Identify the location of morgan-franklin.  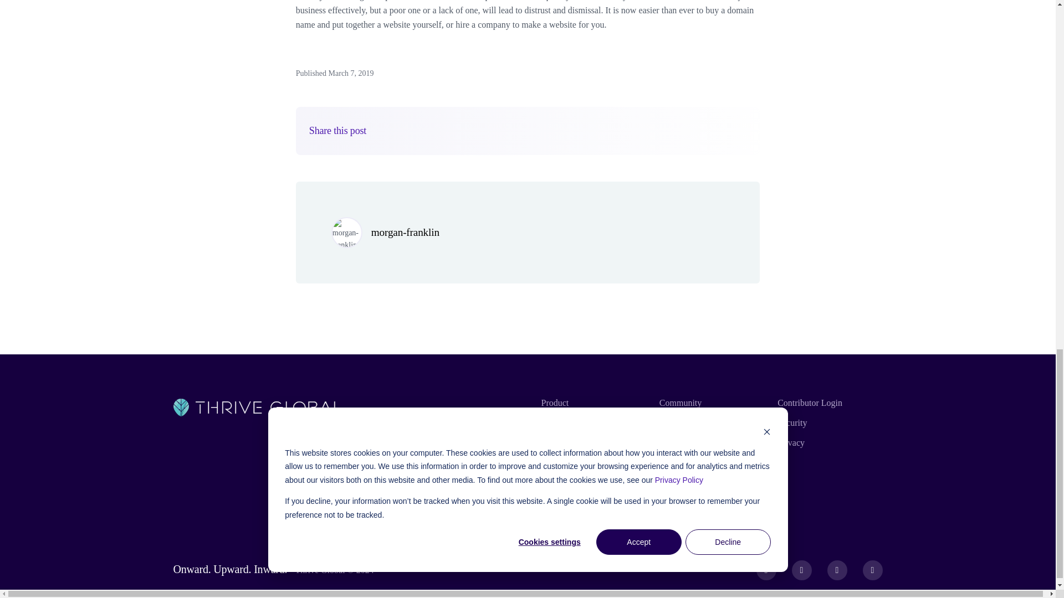
(405, 232).